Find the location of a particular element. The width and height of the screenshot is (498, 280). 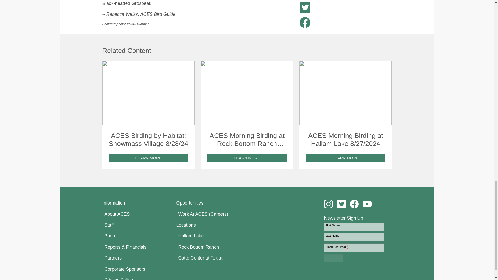

Screen Shot 2023-08-03 at 2.28.20 PM is located at coordinates (148, 93).